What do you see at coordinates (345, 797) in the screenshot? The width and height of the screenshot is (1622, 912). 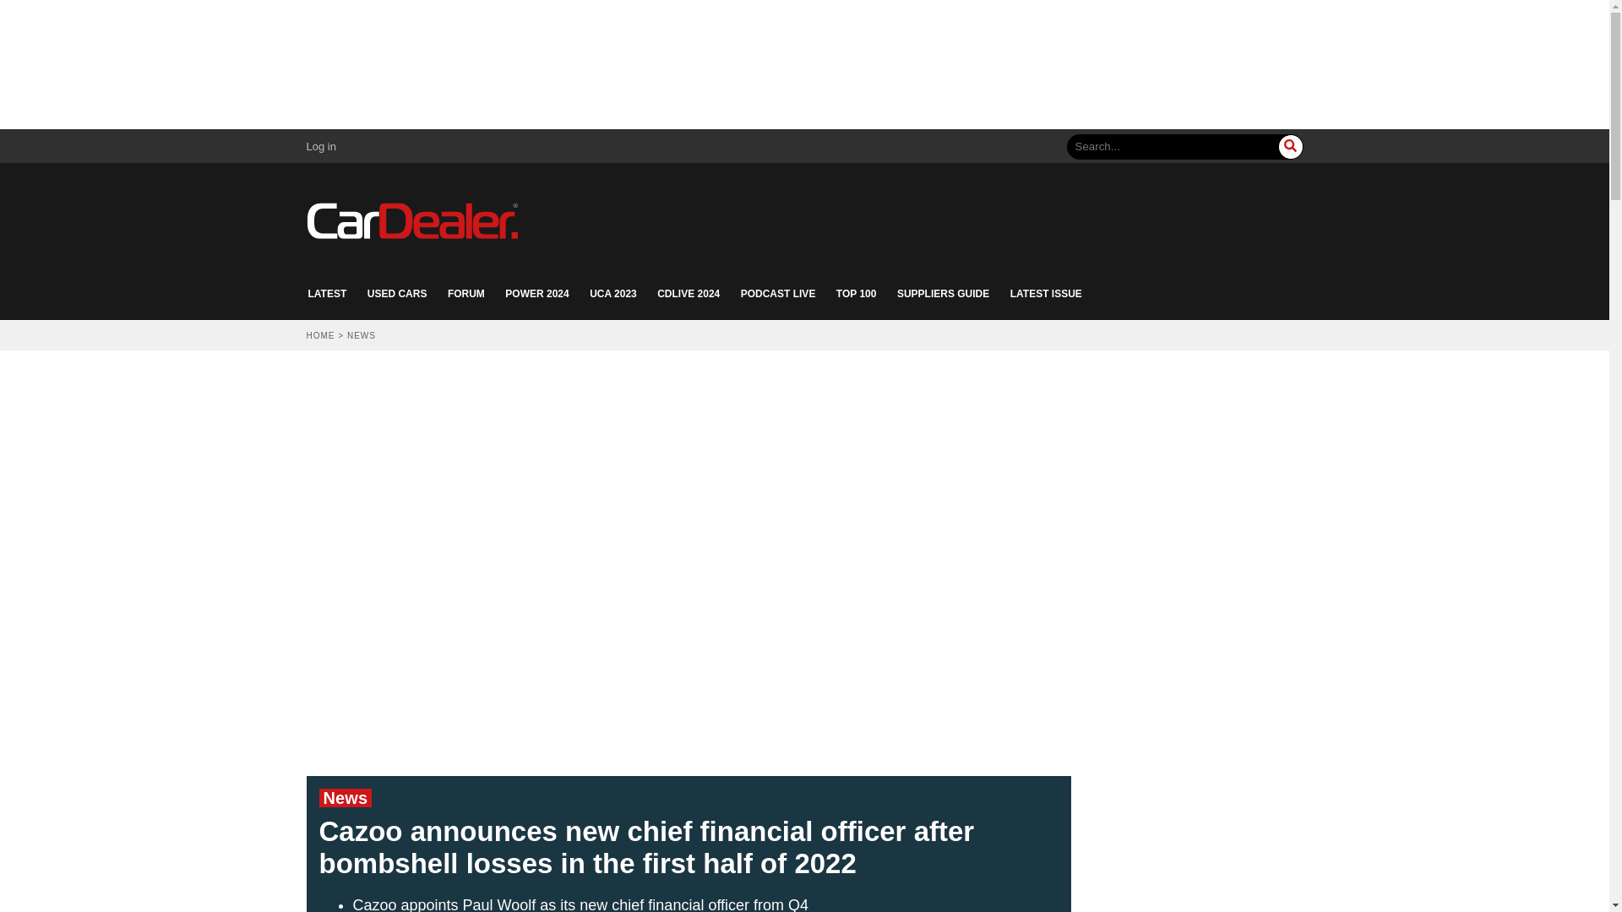 I see `News` at bounding box center [345, 797].